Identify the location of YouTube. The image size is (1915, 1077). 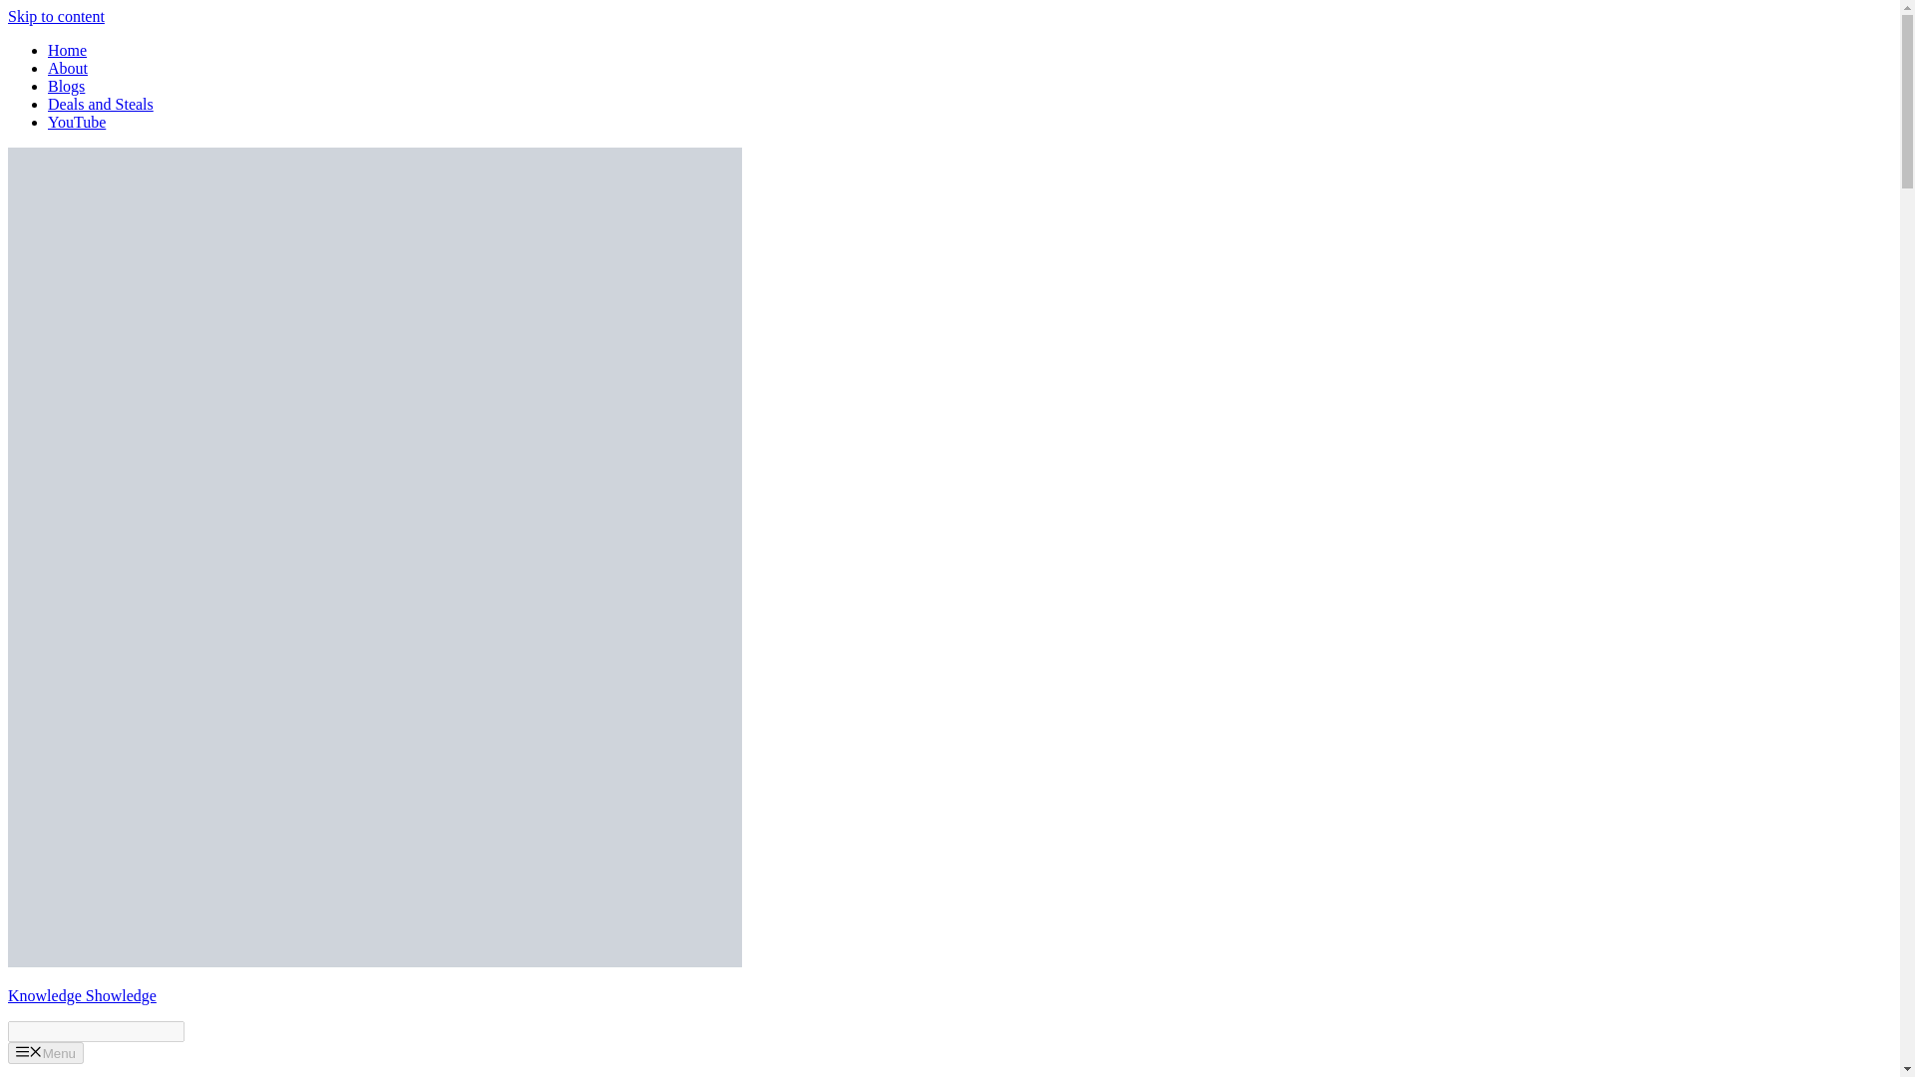
(76, 122).